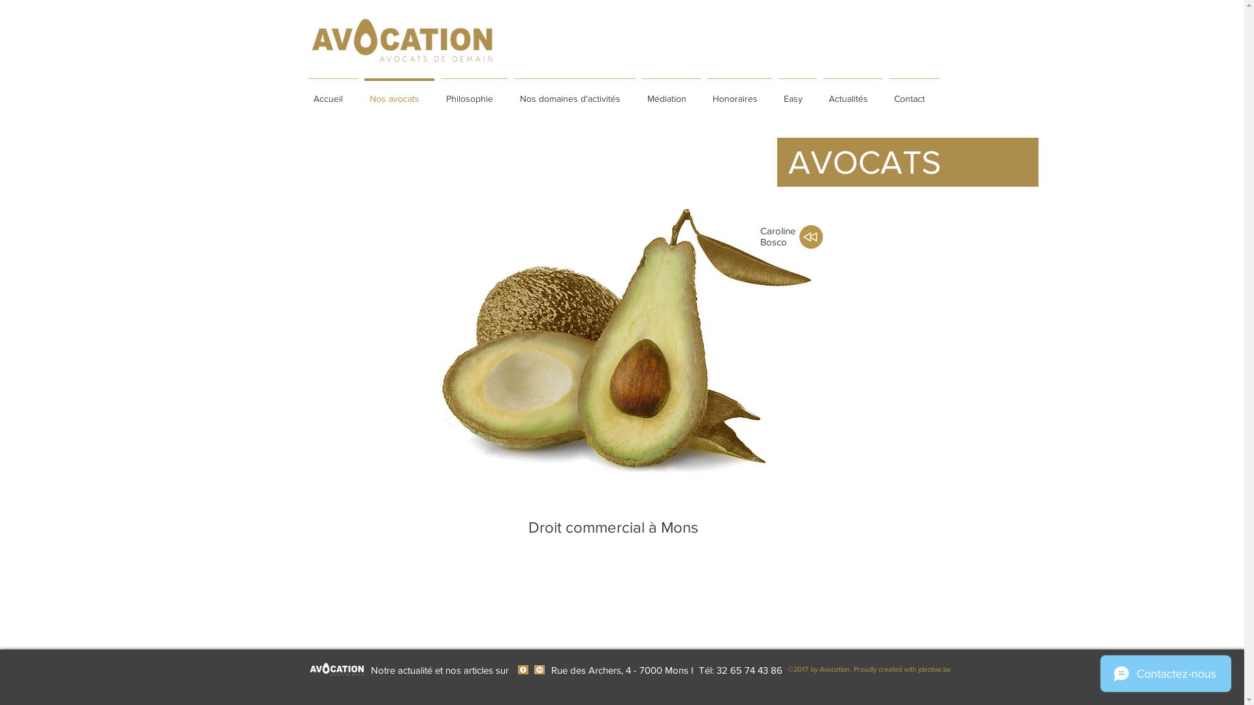  I want to click on Nos avocats, so click(627, 328).